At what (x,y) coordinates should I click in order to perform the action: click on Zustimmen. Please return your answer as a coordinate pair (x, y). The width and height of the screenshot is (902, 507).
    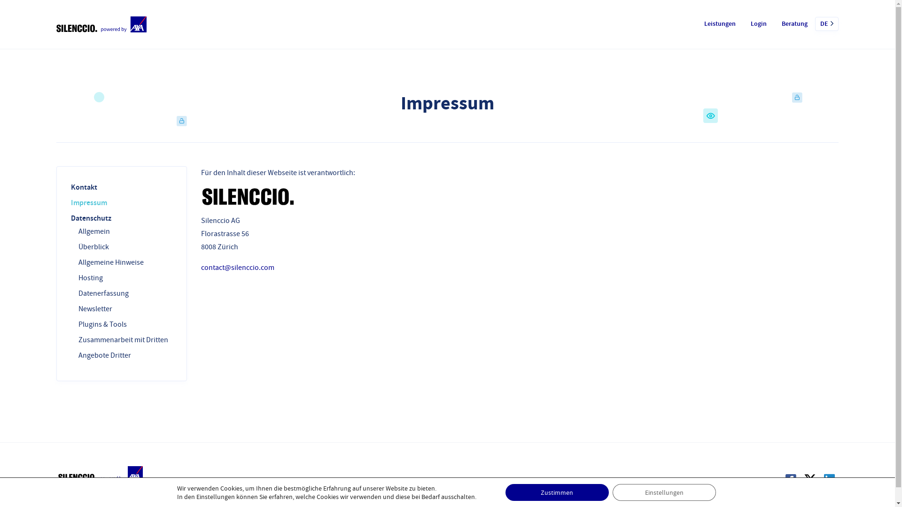
    Looking at the image, I should click on (557, 492).